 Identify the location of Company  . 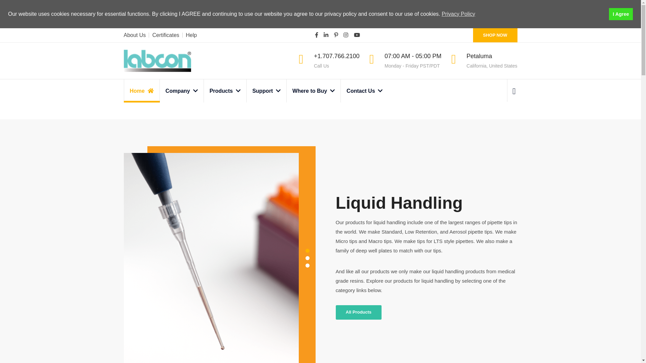
(181, 91).